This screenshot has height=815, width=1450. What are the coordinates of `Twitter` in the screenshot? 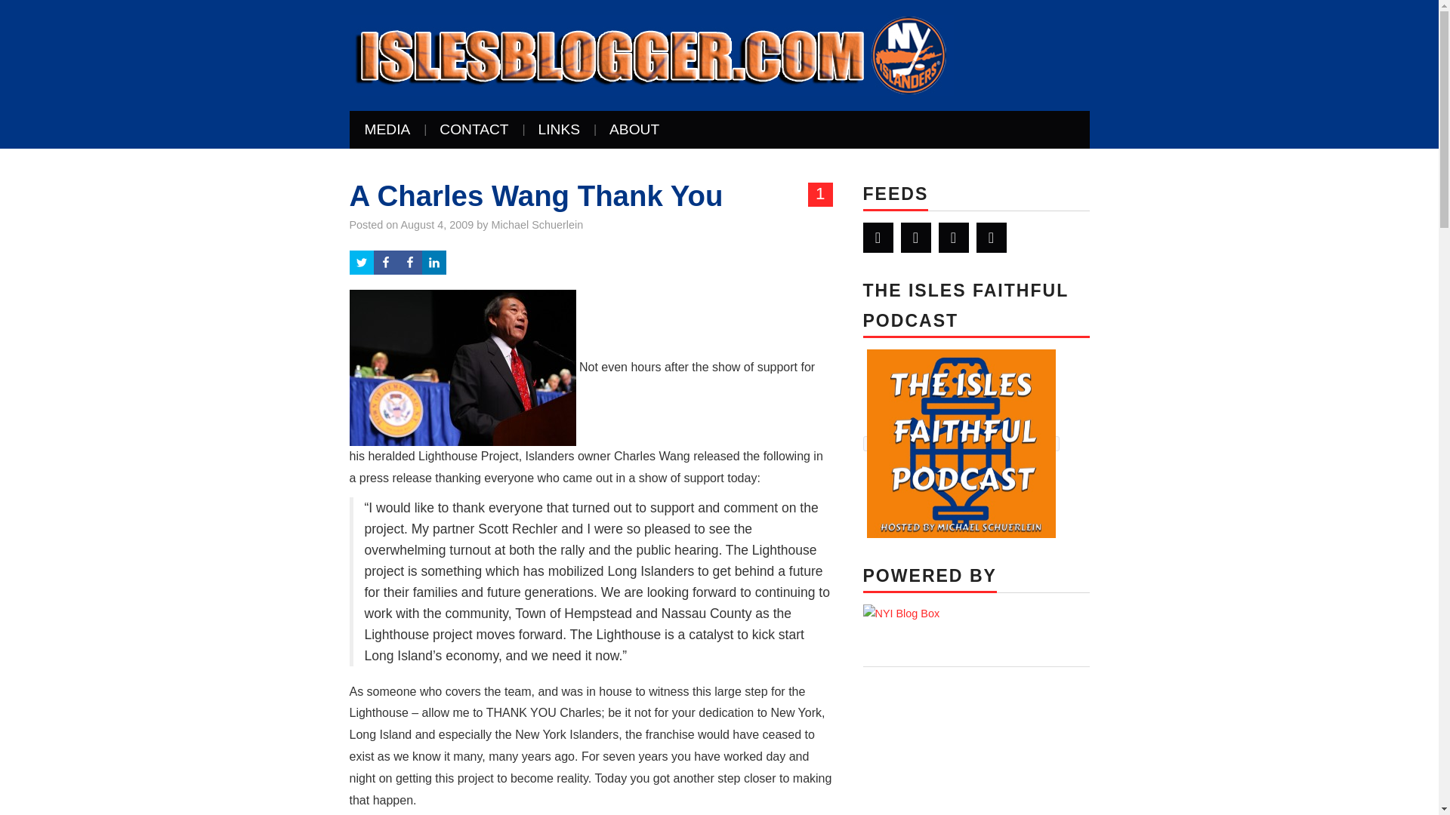 It's located at (878, 237).